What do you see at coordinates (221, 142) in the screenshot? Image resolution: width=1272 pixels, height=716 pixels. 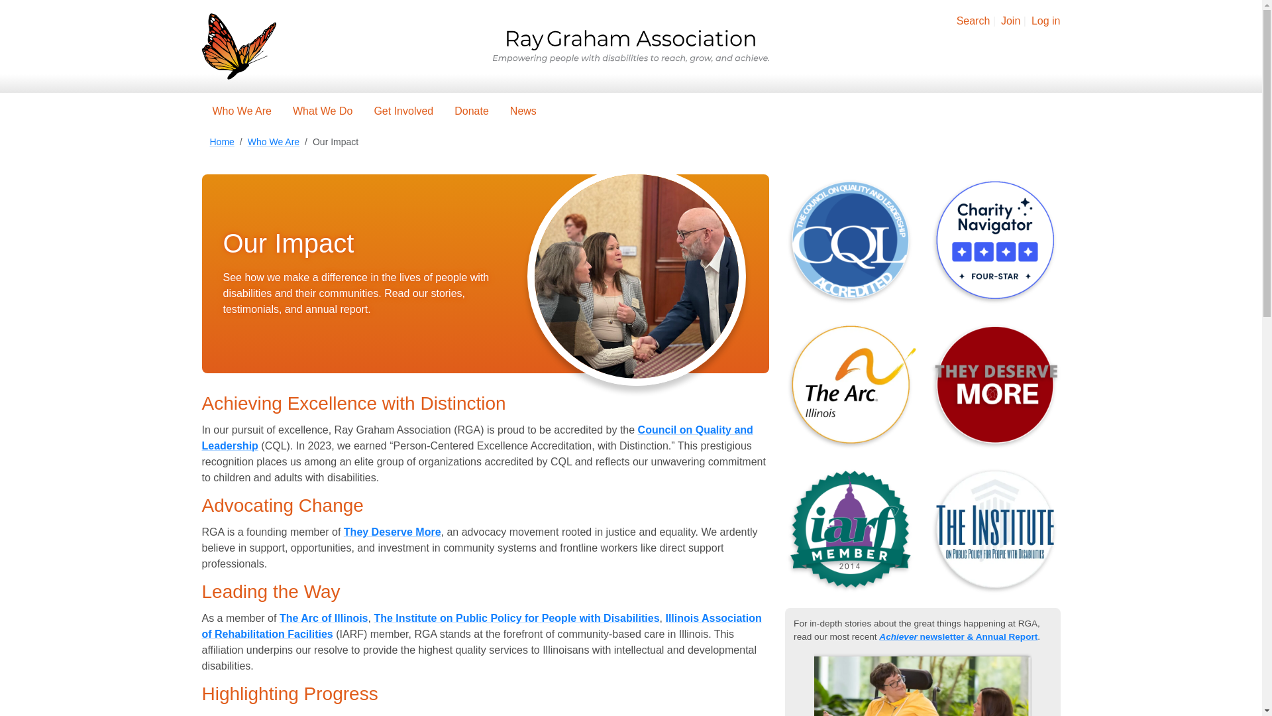 I see `Home` at bounding box center [221, 142].